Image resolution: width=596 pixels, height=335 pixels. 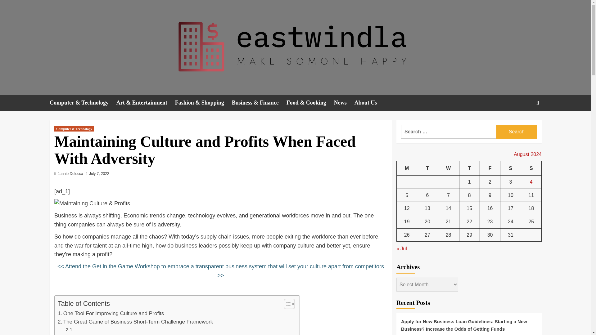 What do you see at coordinates (99, 174) in the screenshot?
I see `July 7, 2022` at bounding box center [99, 174].